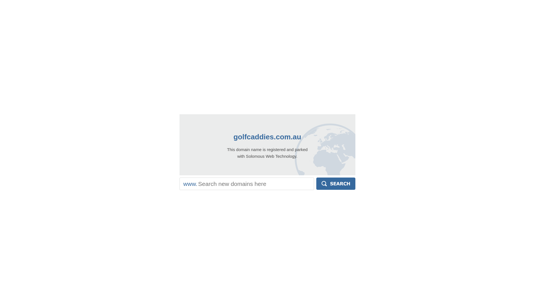 The image size is (536, 301). I want to click on Search, so click(336, 184).